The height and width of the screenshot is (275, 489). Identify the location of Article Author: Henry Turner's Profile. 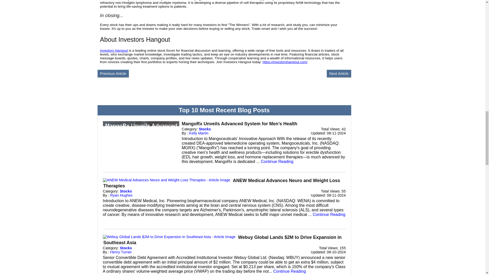
(121, 252).